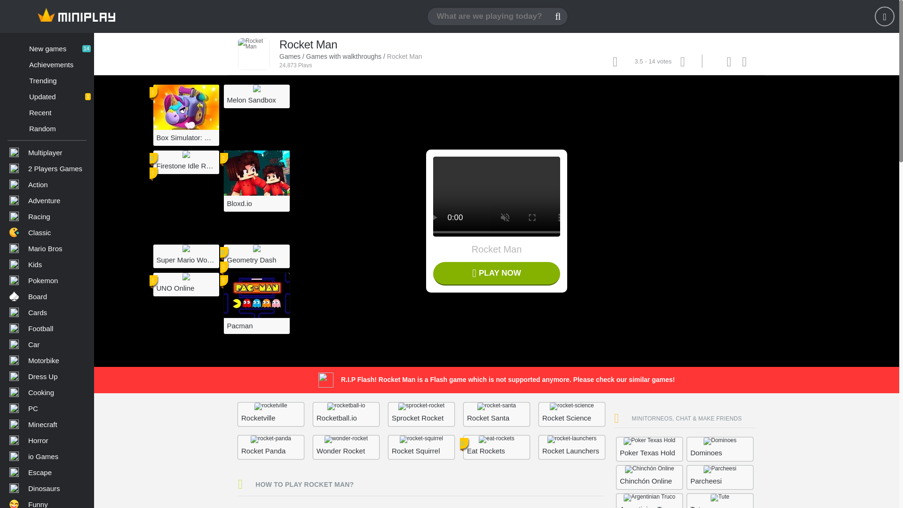 The height and width of the screenshot is (508, 903). What do you see at coordinates (47, 48) in the screenshot?
I see `Random` at bounding box center [47, 48].